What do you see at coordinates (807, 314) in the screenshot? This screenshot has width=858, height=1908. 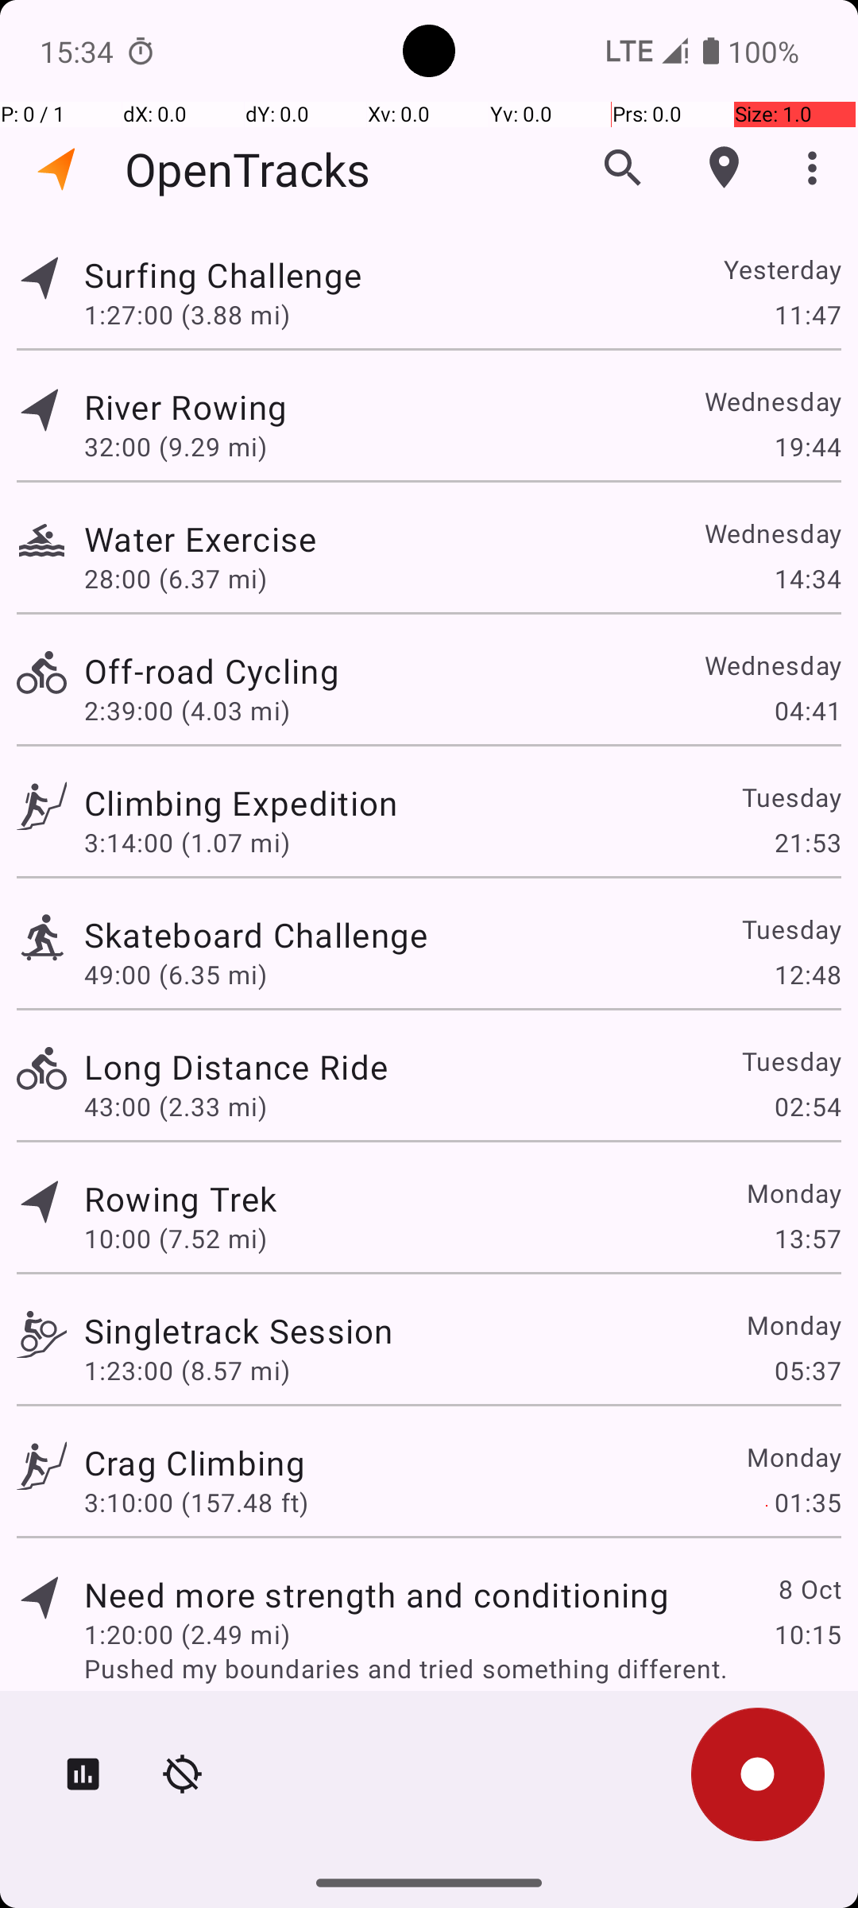 I see `11:47` at bounding box center [807, 314].